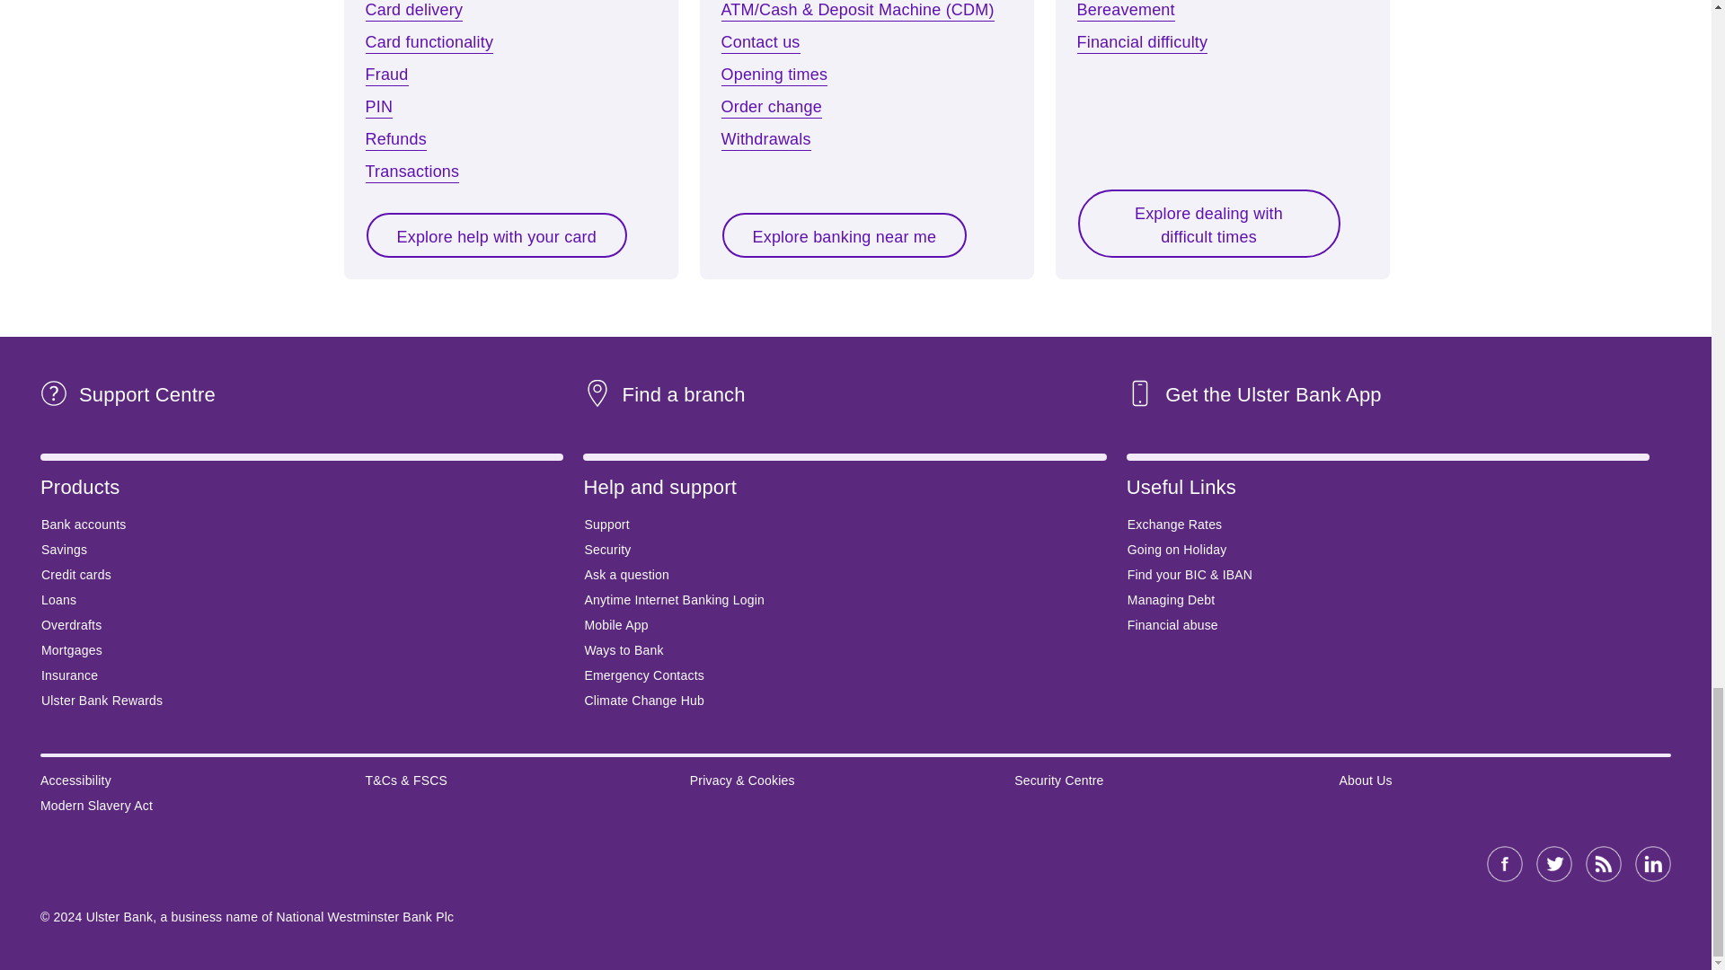 The width and height of the screenshot is (1725, 970). Describe the element at coordinates (845, 235) in the screenshot. I see `Explore banking near me` at that location.